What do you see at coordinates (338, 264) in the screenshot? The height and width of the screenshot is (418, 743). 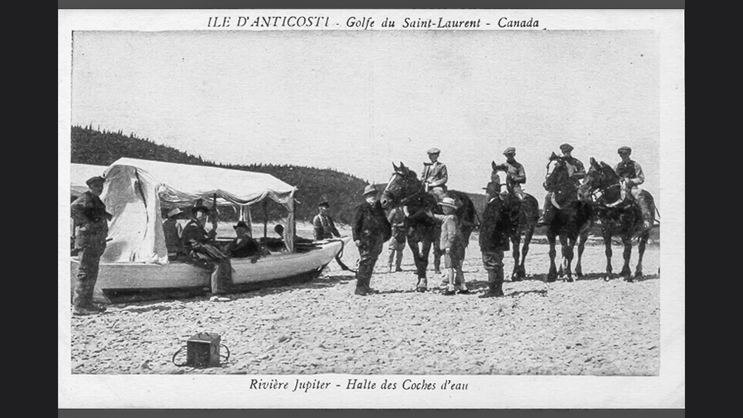 I see `INFO SAFARI PHOTO` at bounding box center [338, 264].